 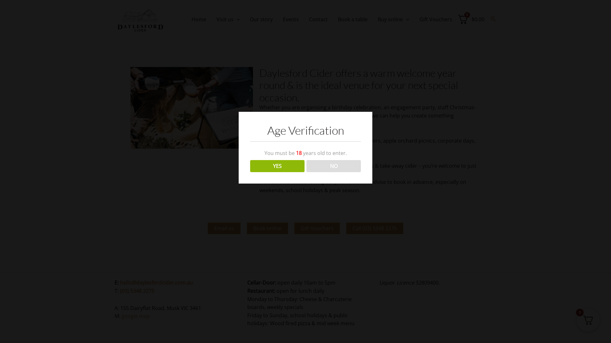 What do you see at coordinates (393, 19) in the screenshot?
I see `Buy online` at bounding box center [393, 19].